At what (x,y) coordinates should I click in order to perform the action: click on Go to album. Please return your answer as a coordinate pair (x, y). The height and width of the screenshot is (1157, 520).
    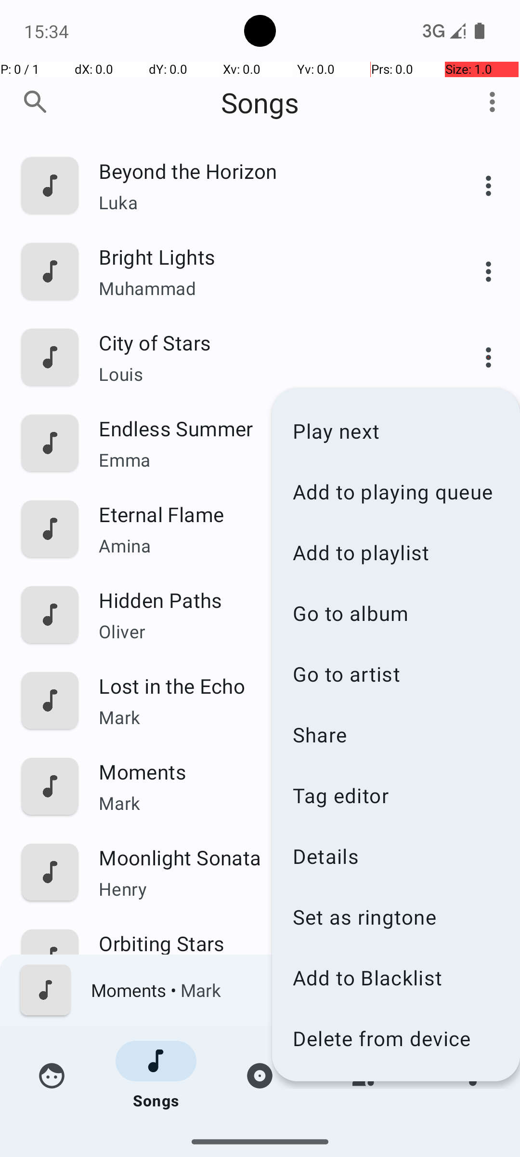
    Looking at the image, I should click on (396, 613).